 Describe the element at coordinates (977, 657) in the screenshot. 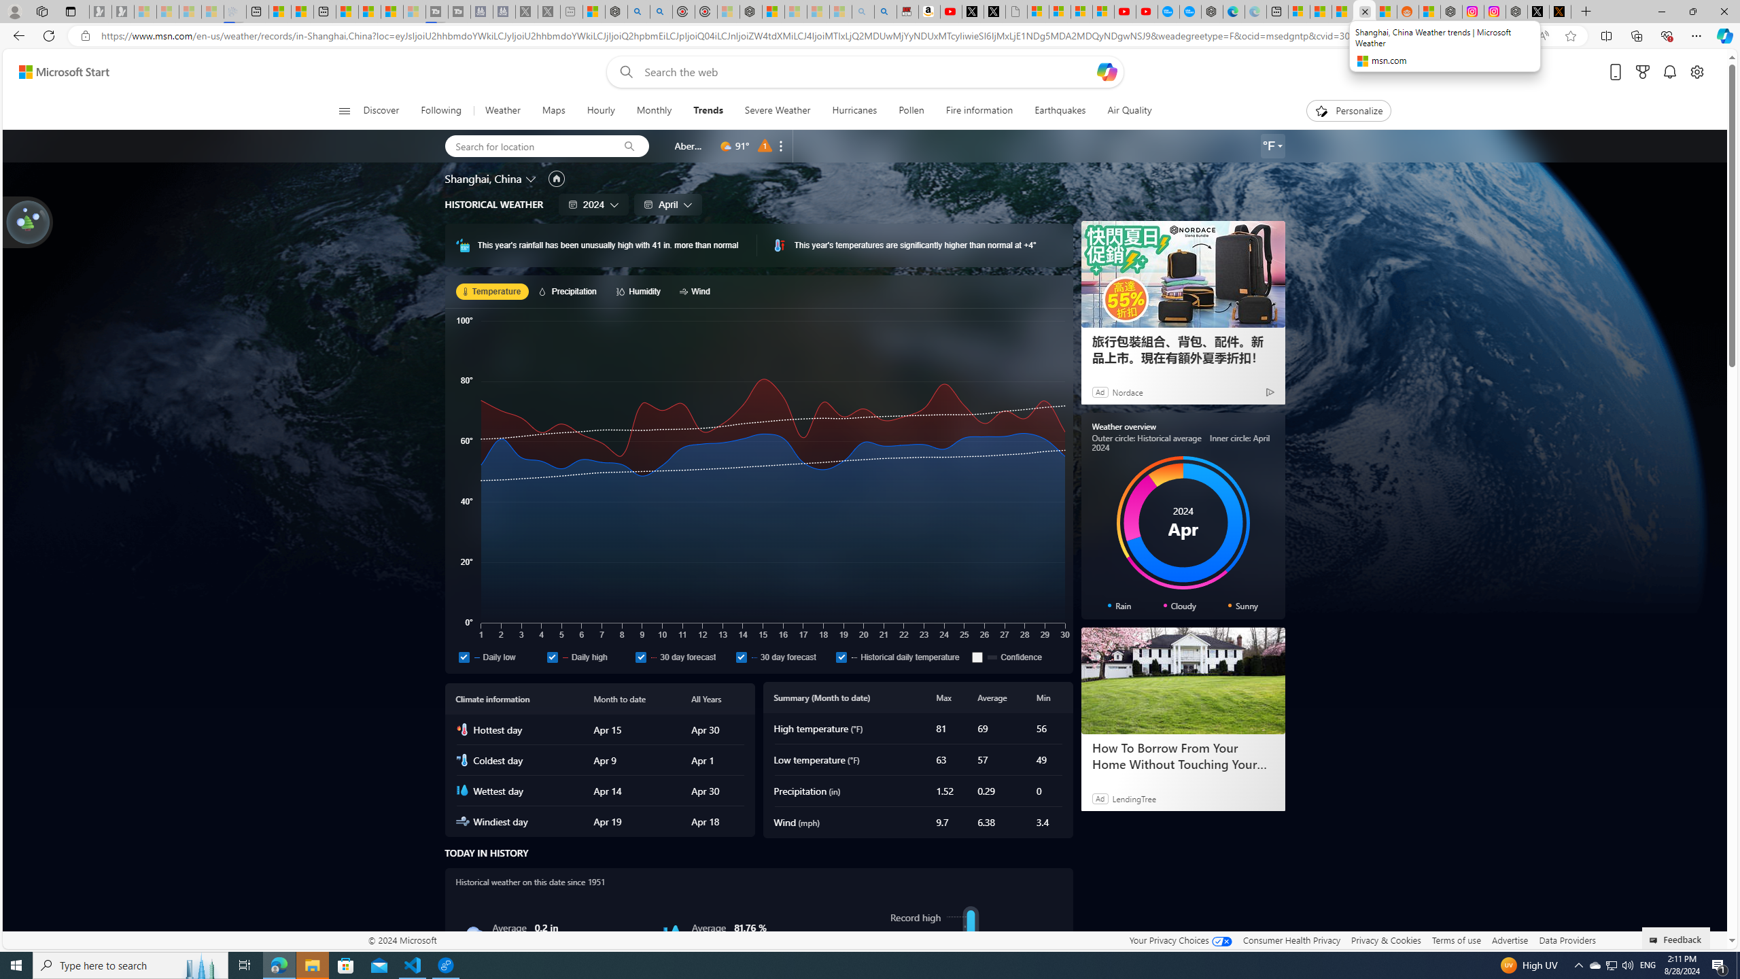

I see `Confidence` at that location.